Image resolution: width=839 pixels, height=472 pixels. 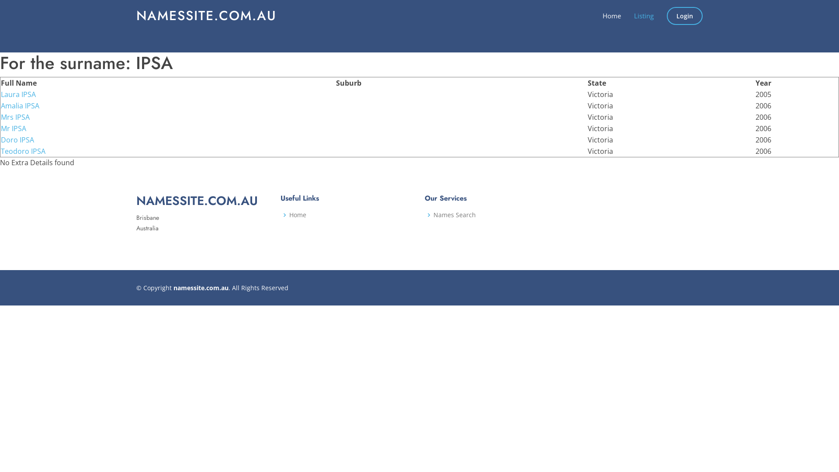 What do you see at coordinates (17, 140) in the screenshot?
I see `Doro IPSA` at bounding box center [17, 140].